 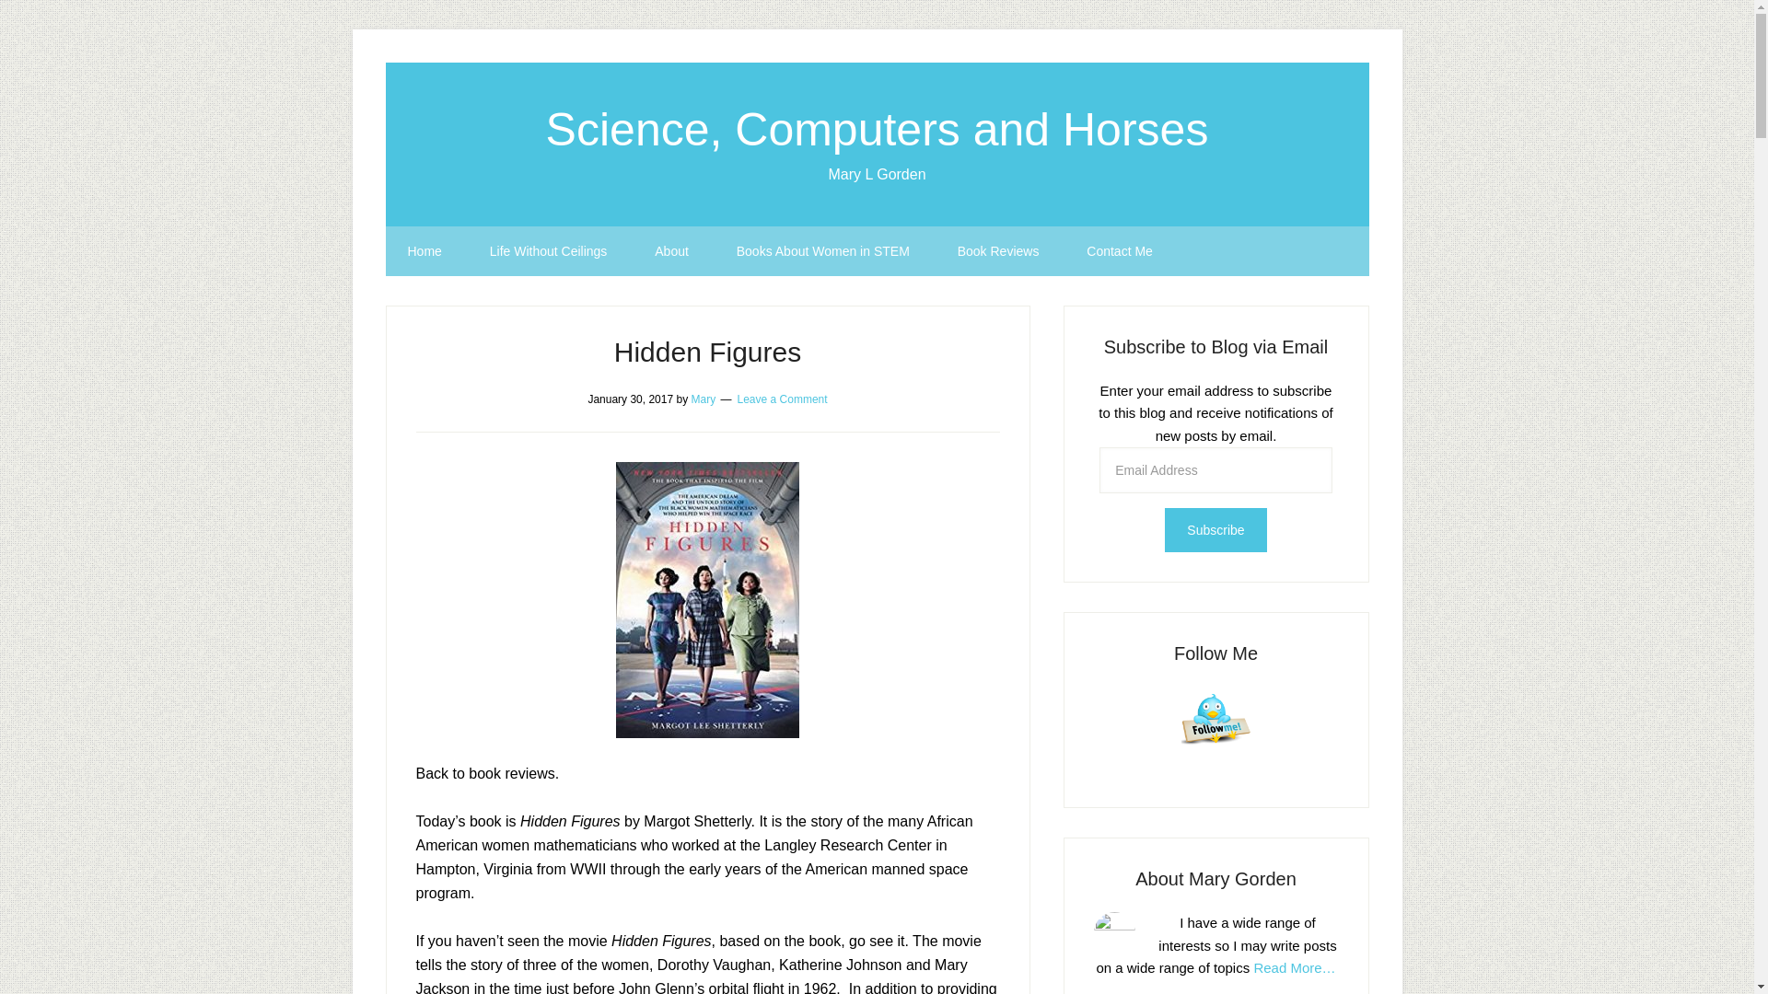 What do you see at coordinates (707, 352) in the screenshot?
I see `Hidden Figures` at bounding box center [707, 352].